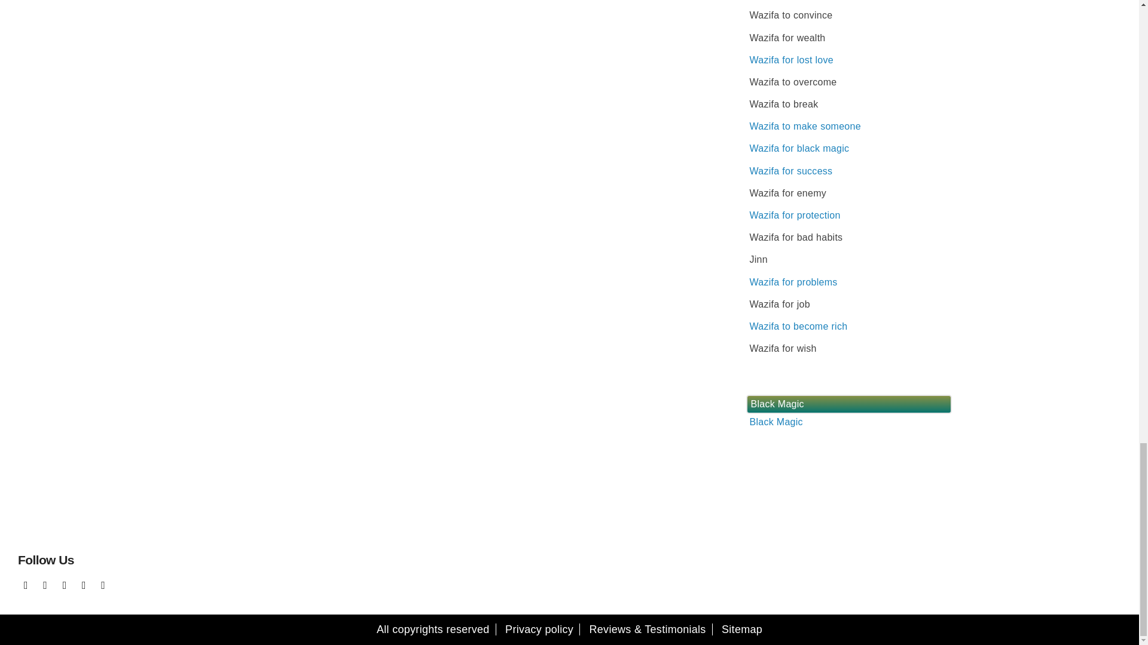 The image size is (1148, 645). Describe the element at coordinates (799, 148) in the screenshot. I see `Wazifa for black magic` at that location.